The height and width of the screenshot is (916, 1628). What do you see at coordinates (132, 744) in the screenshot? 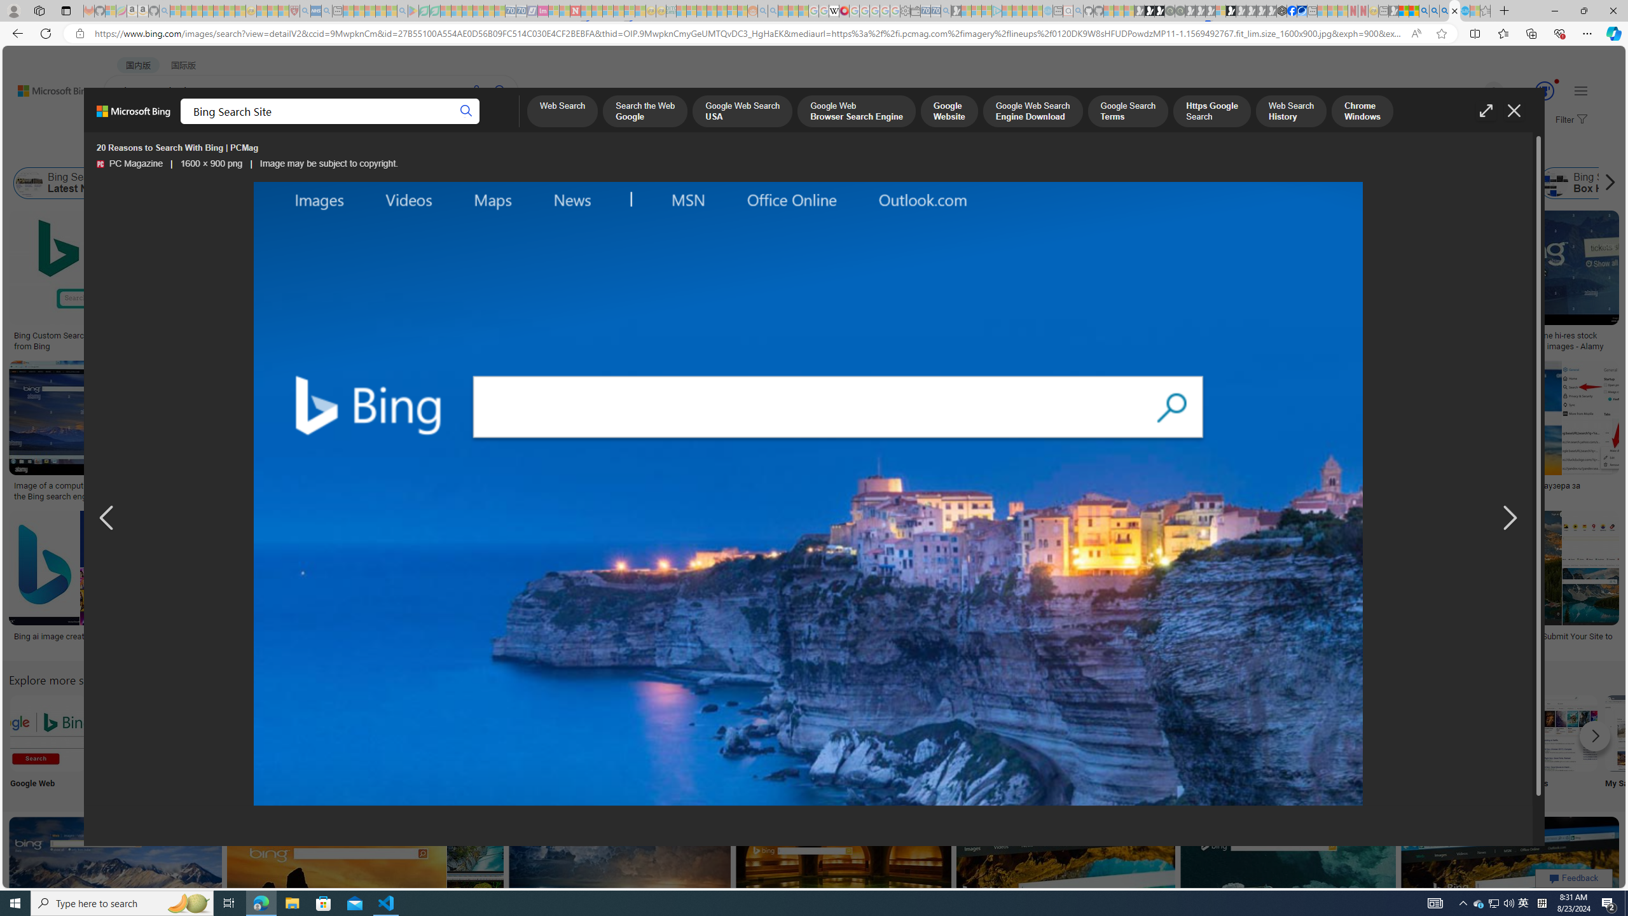
I see `App Logo` at bounding box center [132, 744].